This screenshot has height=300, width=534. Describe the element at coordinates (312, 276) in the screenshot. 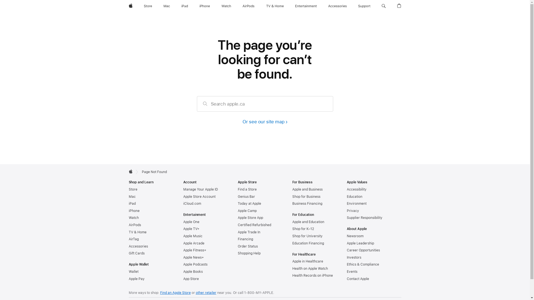

I see `Health Records on iPhone` at that location.